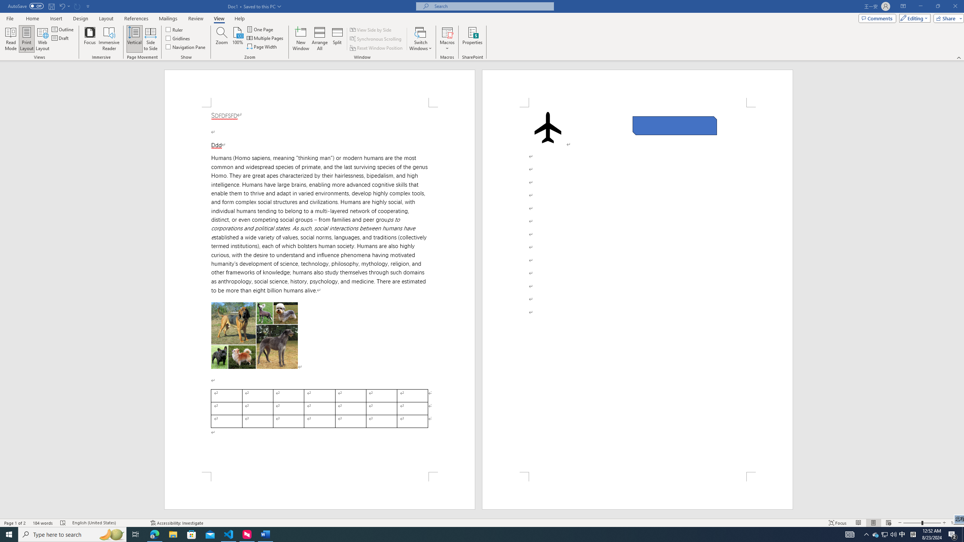  I want to click on File Explorer, so click(173, 534).